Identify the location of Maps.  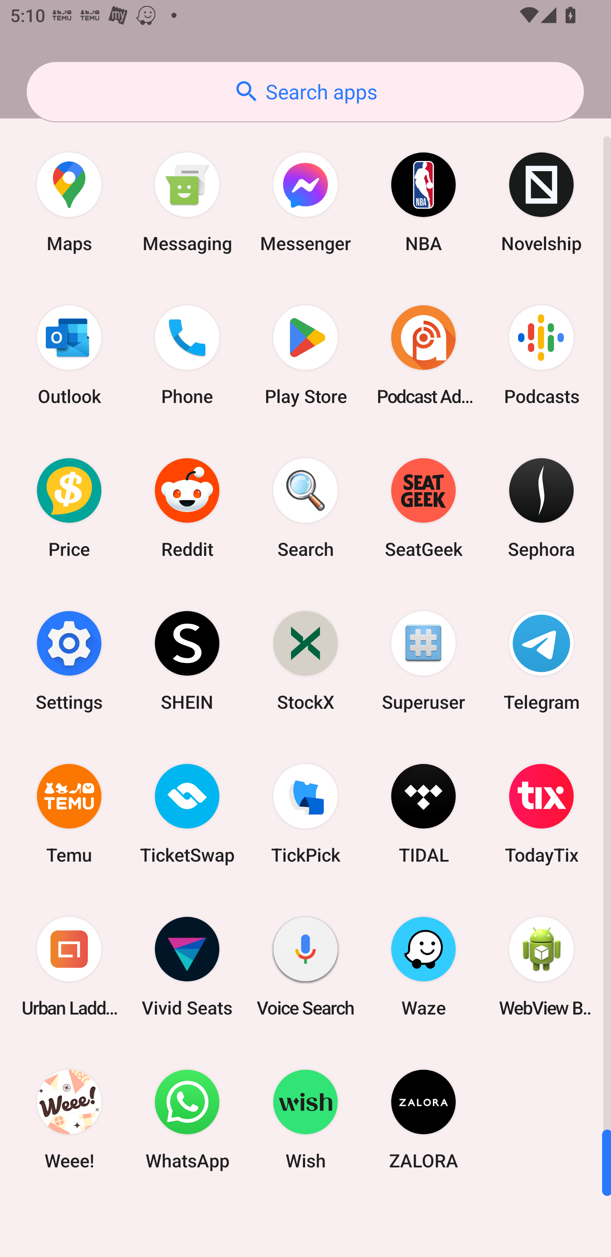
(69, 202).